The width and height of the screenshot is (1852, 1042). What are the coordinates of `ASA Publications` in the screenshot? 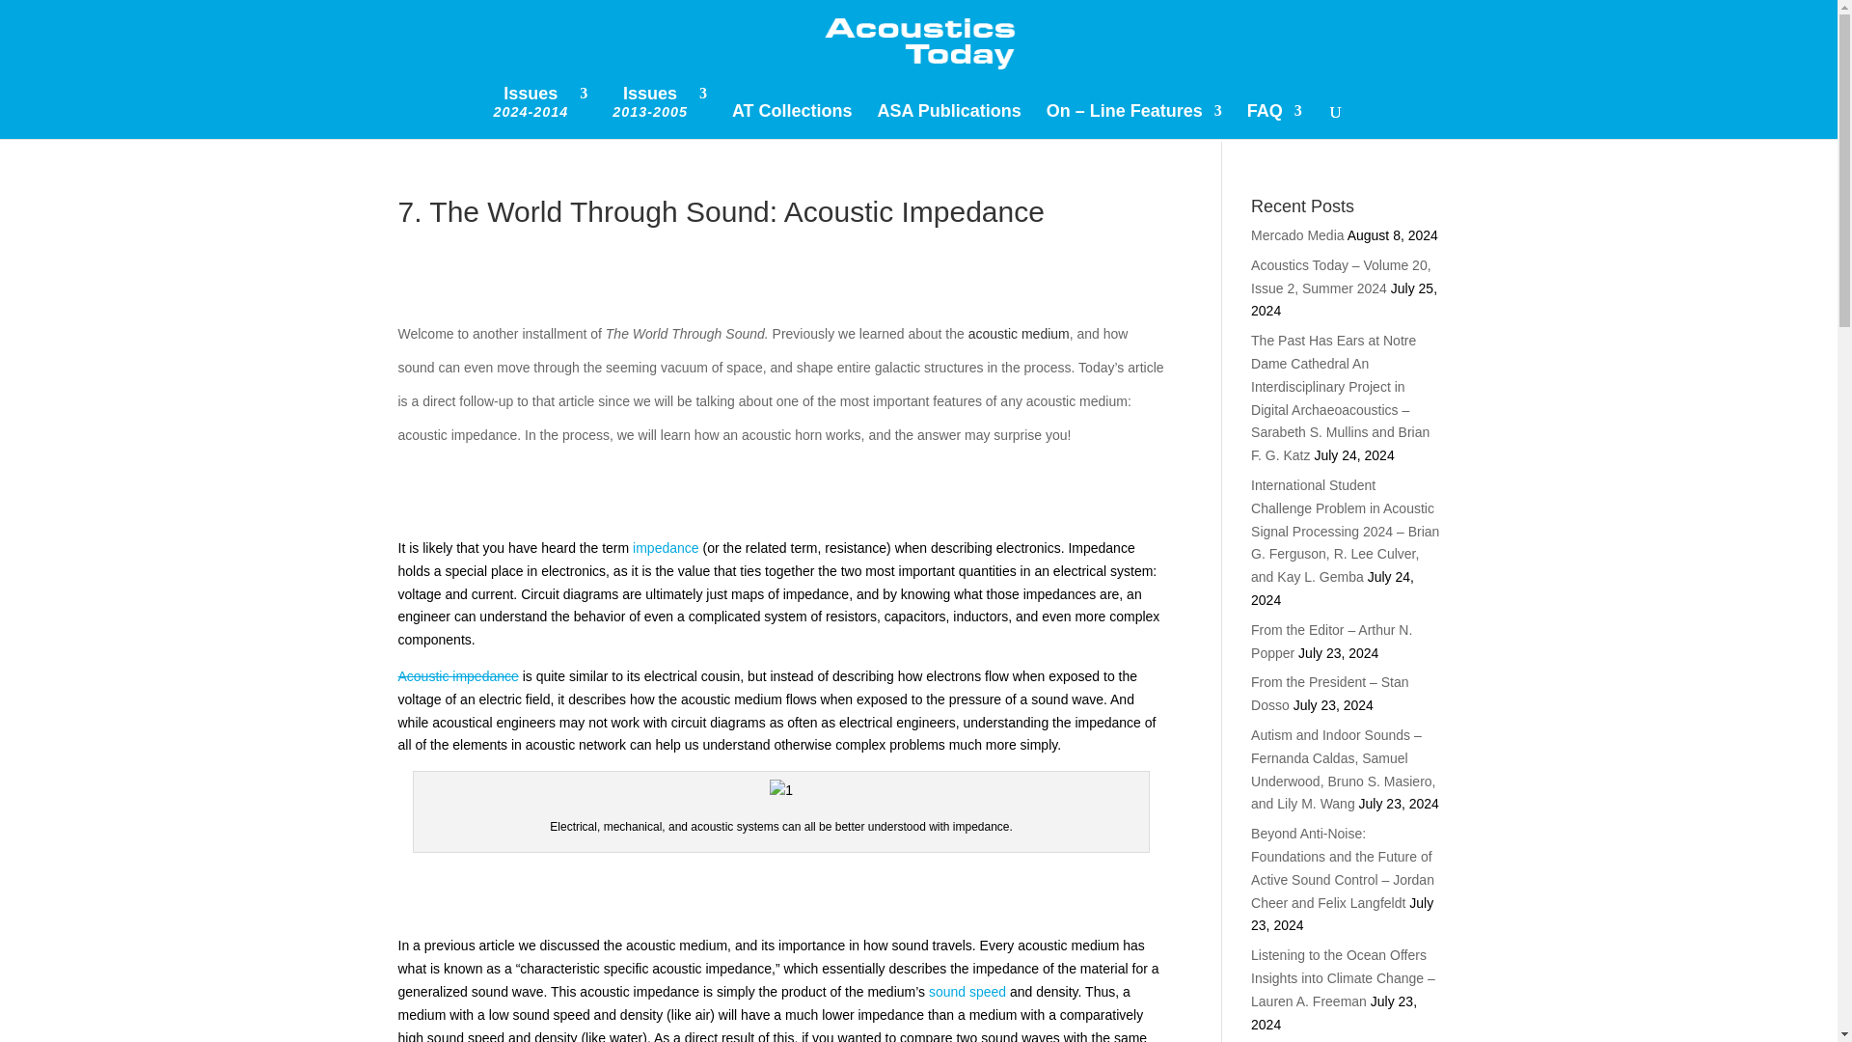 It's located at (1273, 119).